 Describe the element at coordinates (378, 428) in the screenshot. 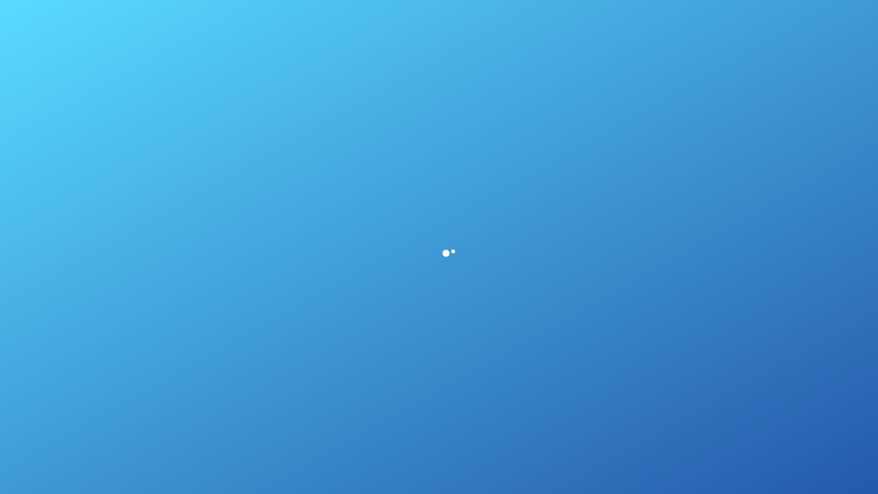

I see `Contact Us` at that location.